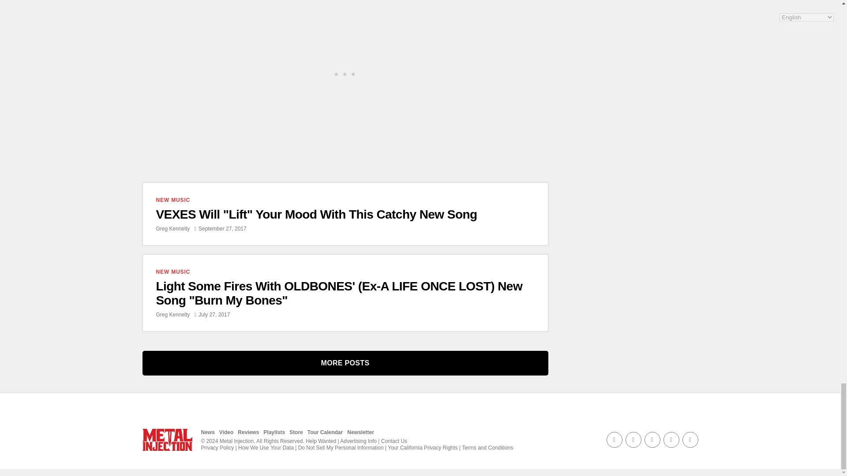 This screenshot has width=847, height=476. Describe the element at coordinates (173, 315) in the screenshot. I see `Posts by Greg Kennelty` at that location.